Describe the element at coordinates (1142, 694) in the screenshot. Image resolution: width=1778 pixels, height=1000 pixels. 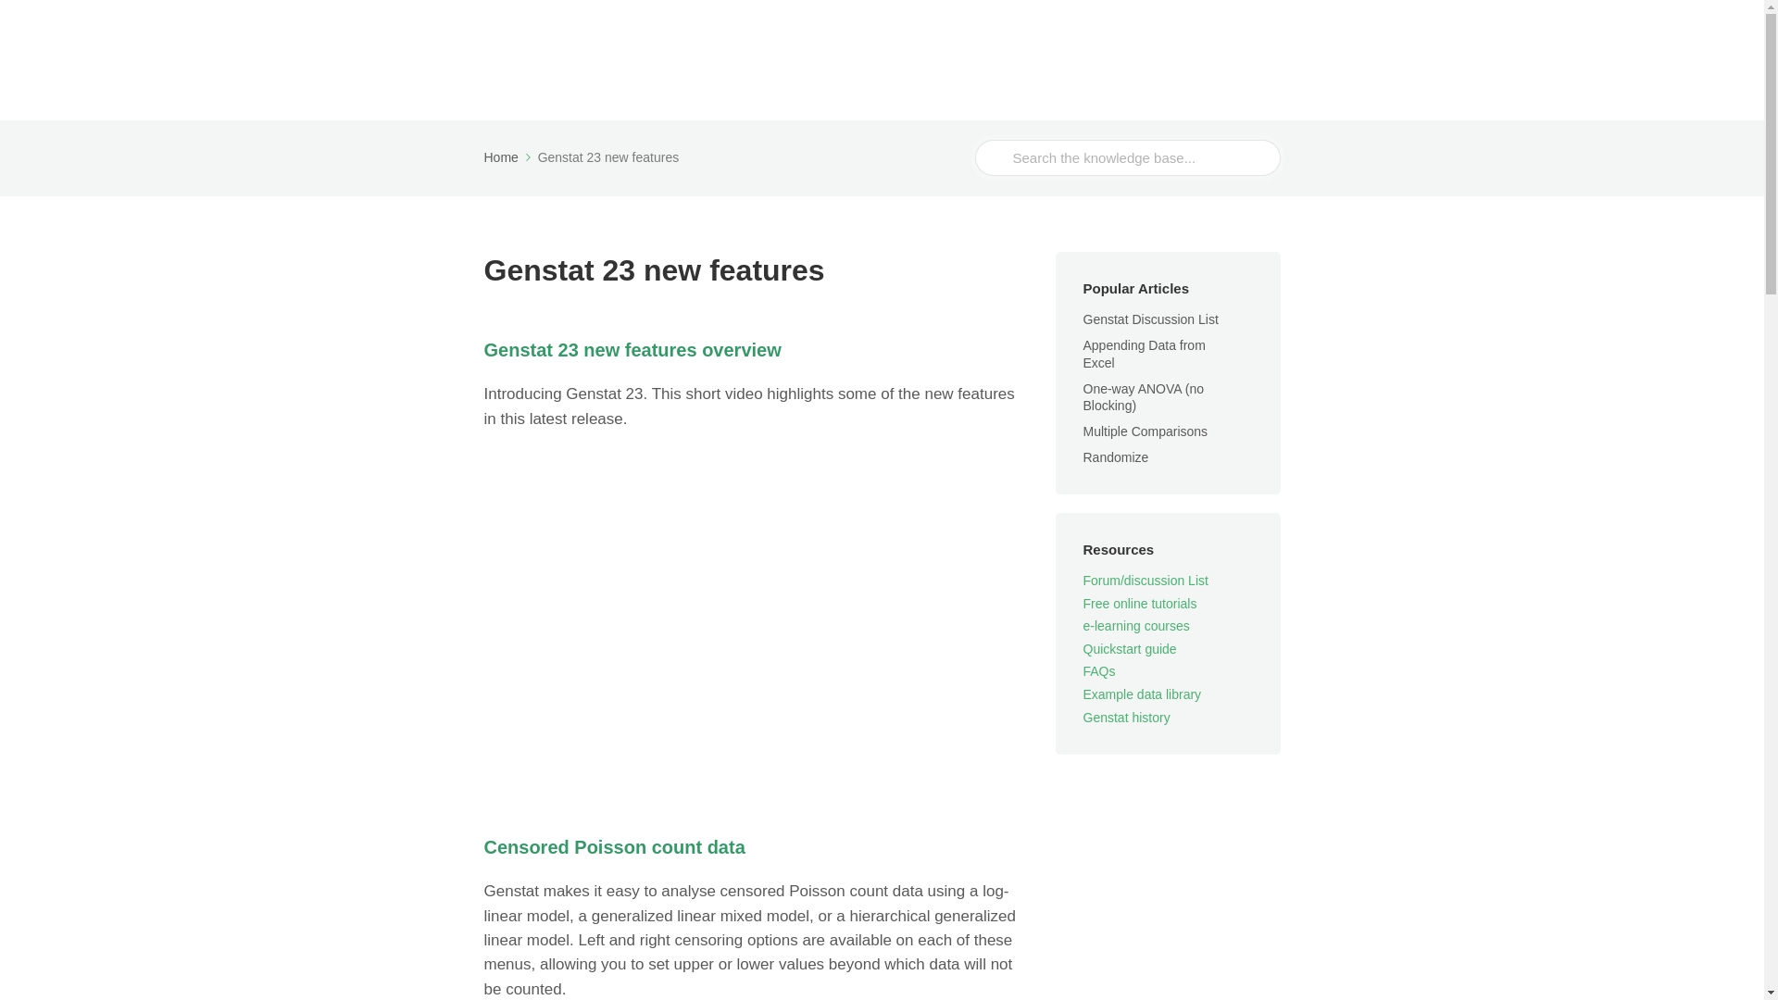
I see `Example data library` at that location.